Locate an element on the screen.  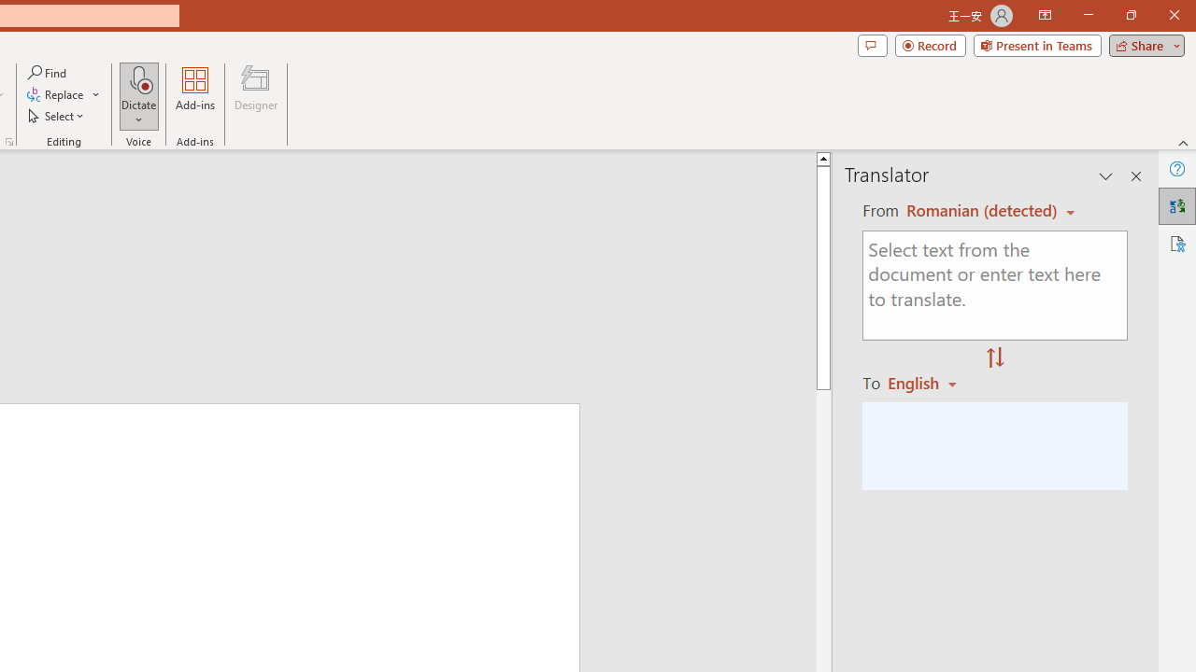
Format Object... is located at coordinates (9, 142).